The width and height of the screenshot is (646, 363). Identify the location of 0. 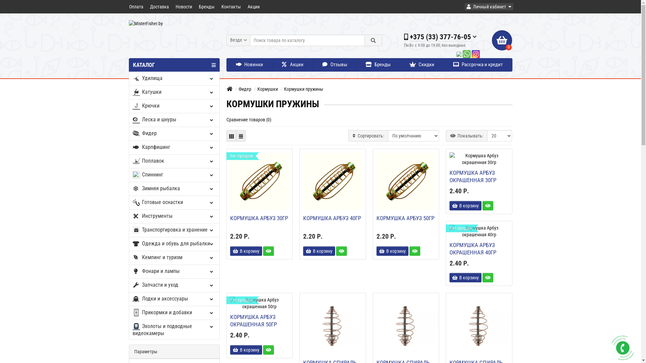
(502, 40).